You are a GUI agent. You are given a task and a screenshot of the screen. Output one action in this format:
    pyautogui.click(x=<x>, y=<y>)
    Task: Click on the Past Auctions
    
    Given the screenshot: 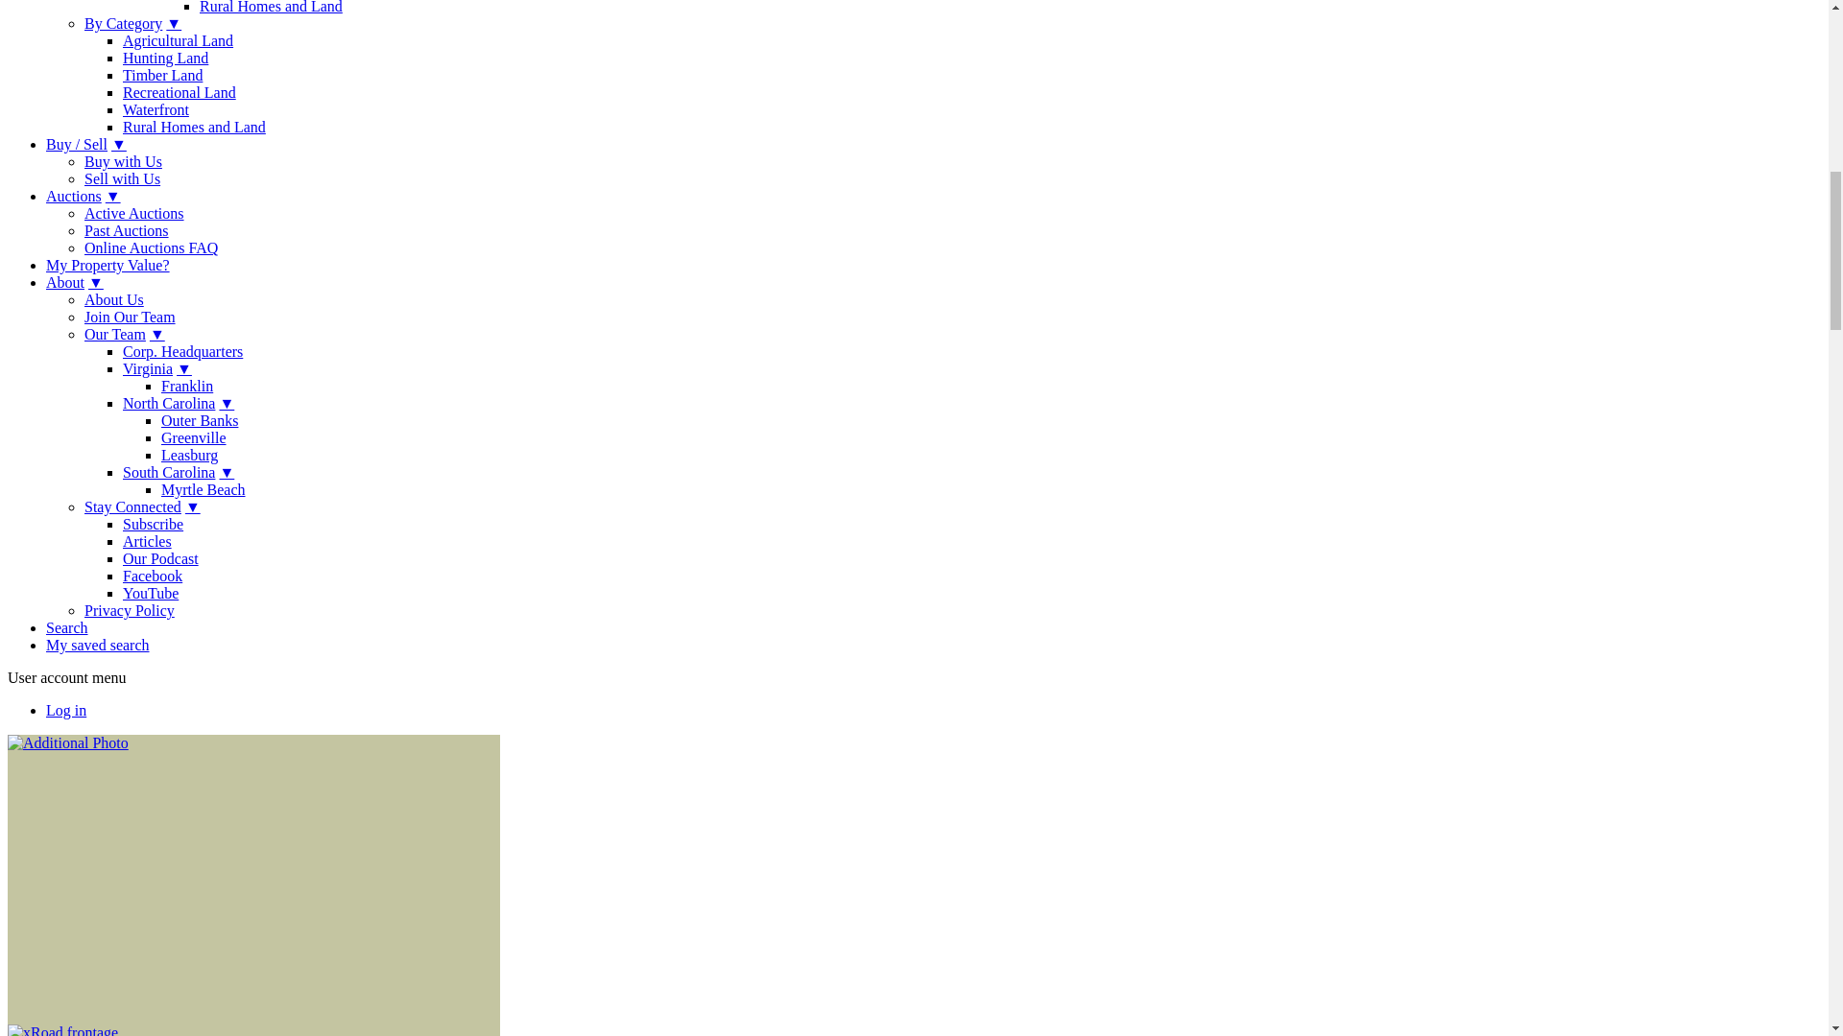 What is the action you would take?
    pyautogui.click(x=127, y=230)
    